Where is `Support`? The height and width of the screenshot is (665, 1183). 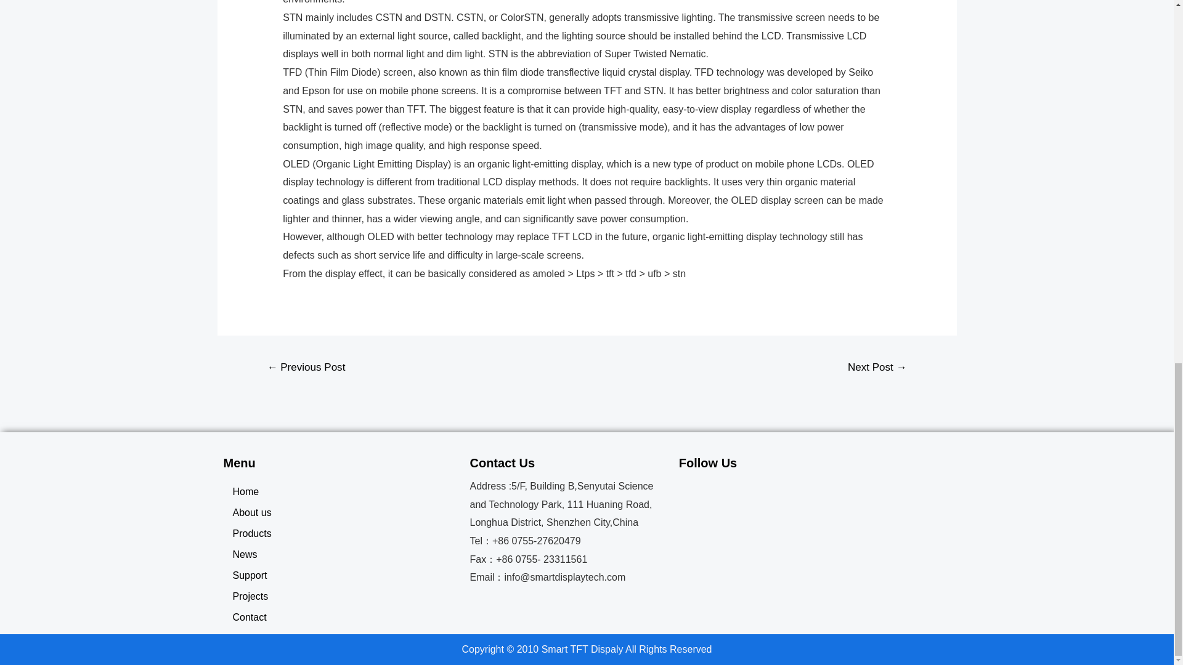
Support is located at coordinates (340, 575).